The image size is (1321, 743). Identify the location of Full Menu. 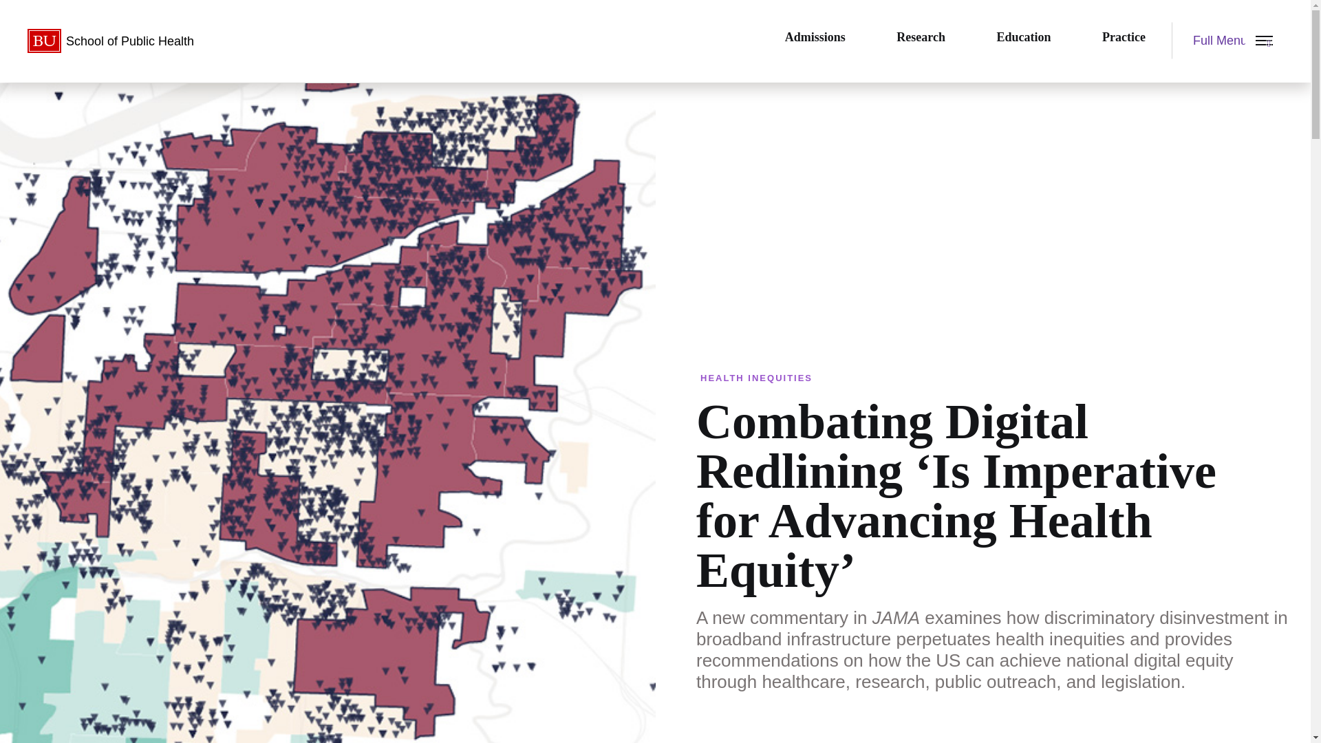
(1227, 41).